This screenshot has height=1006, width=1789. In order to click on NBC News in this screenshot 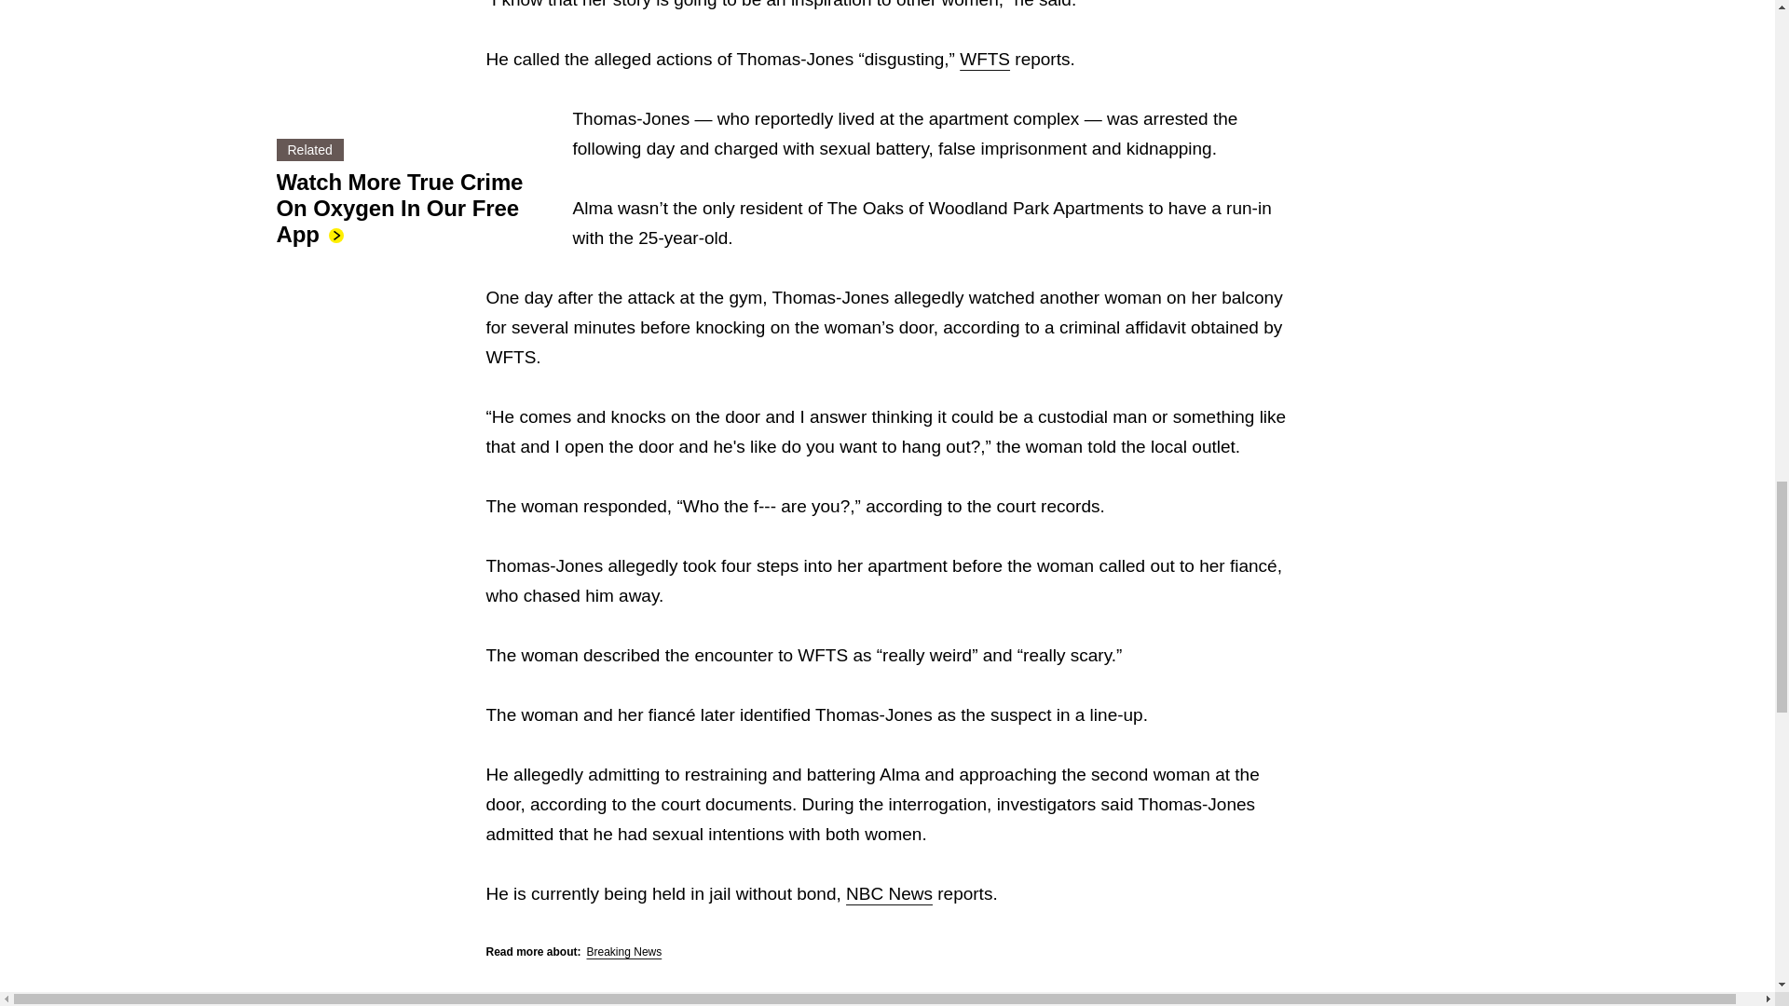, I will do `click(889, 893)`.